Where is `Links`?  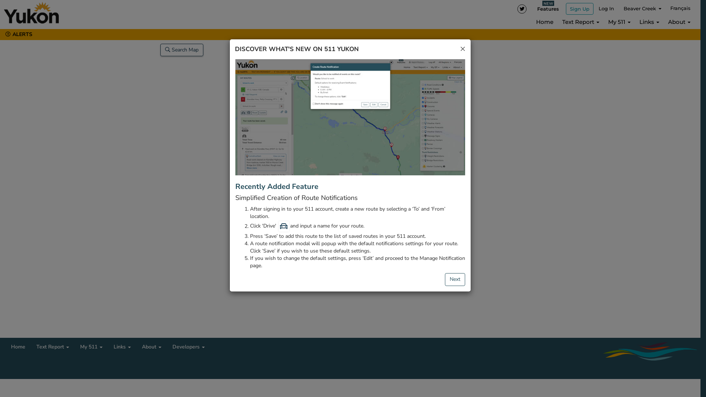 Links is located at coordinates (649, 23).